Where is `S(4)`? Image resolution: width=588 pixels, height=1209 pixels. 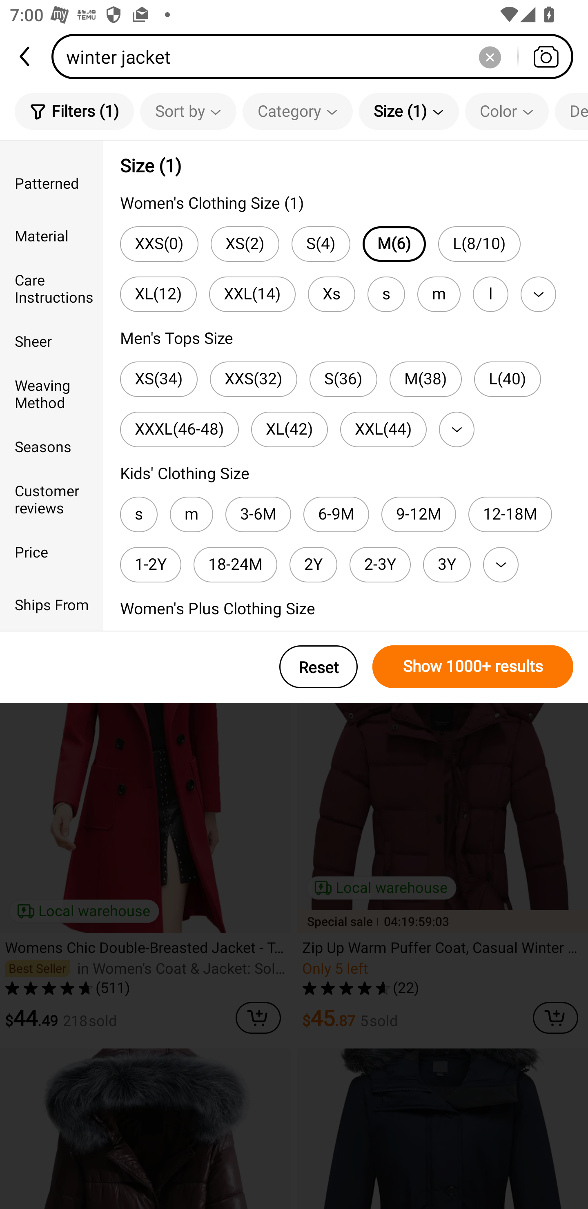
S(4) is located at coordinates (321, 244).